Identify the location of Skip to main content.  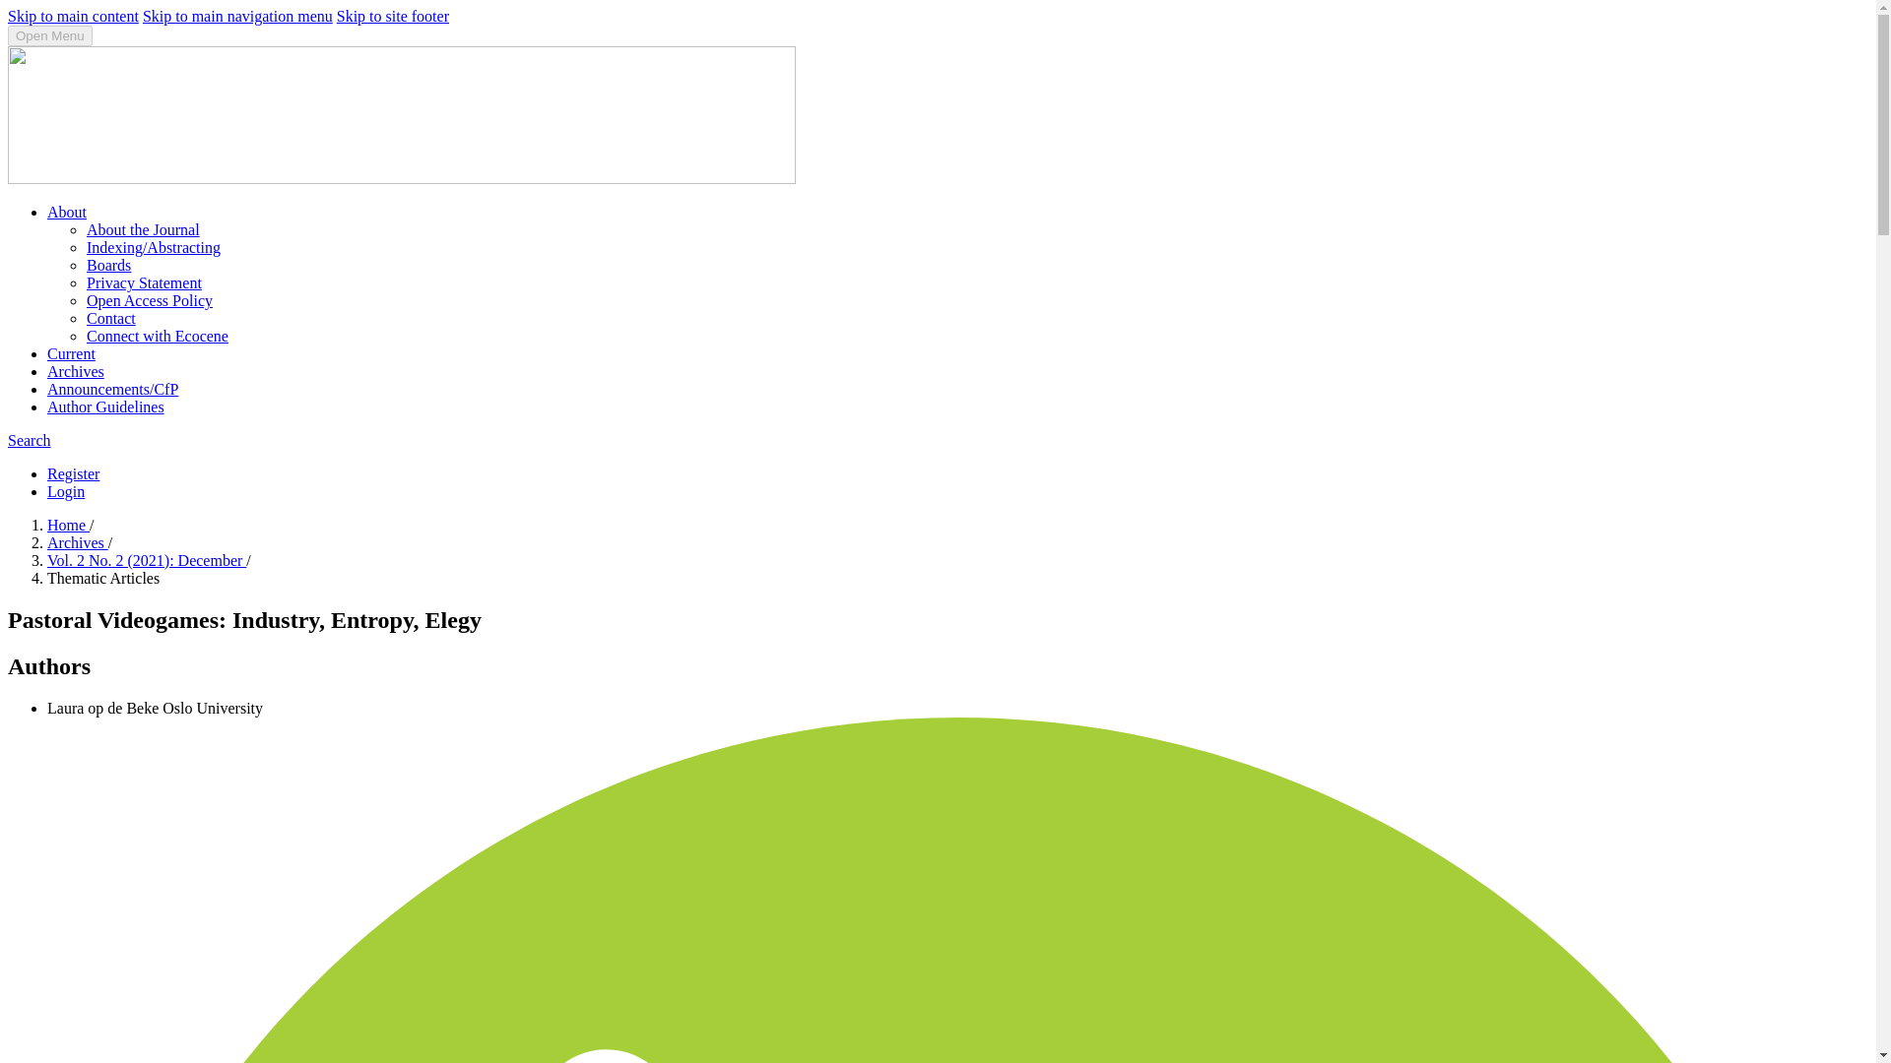
(73, 16).